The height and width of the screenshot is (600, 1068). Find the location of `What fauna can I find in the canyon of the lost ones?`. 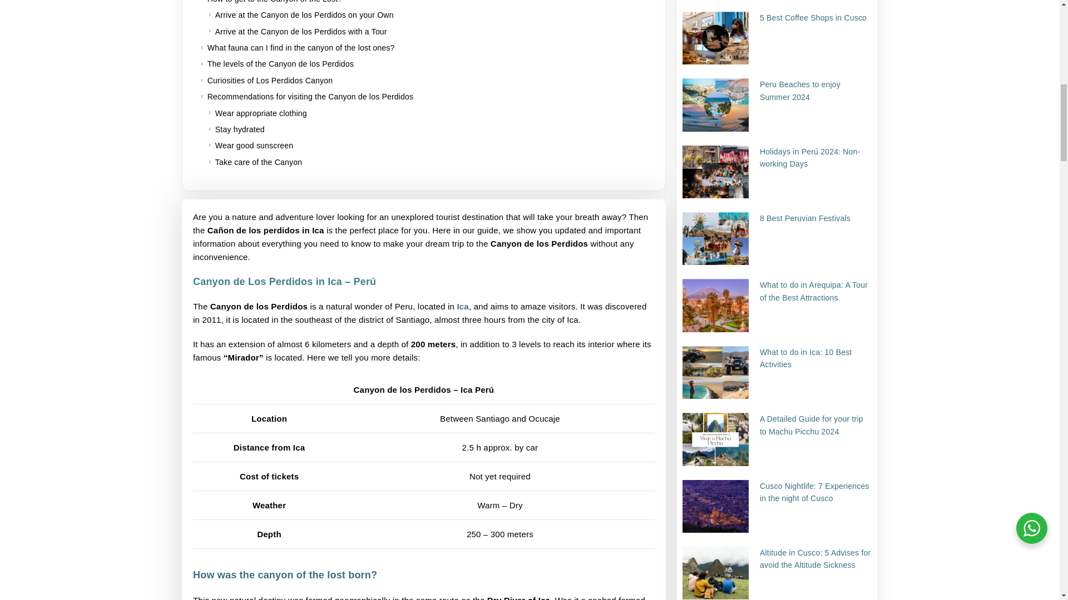

What fauna can I find in the canyon of the lost ones? is located at coordinates (301, 48).